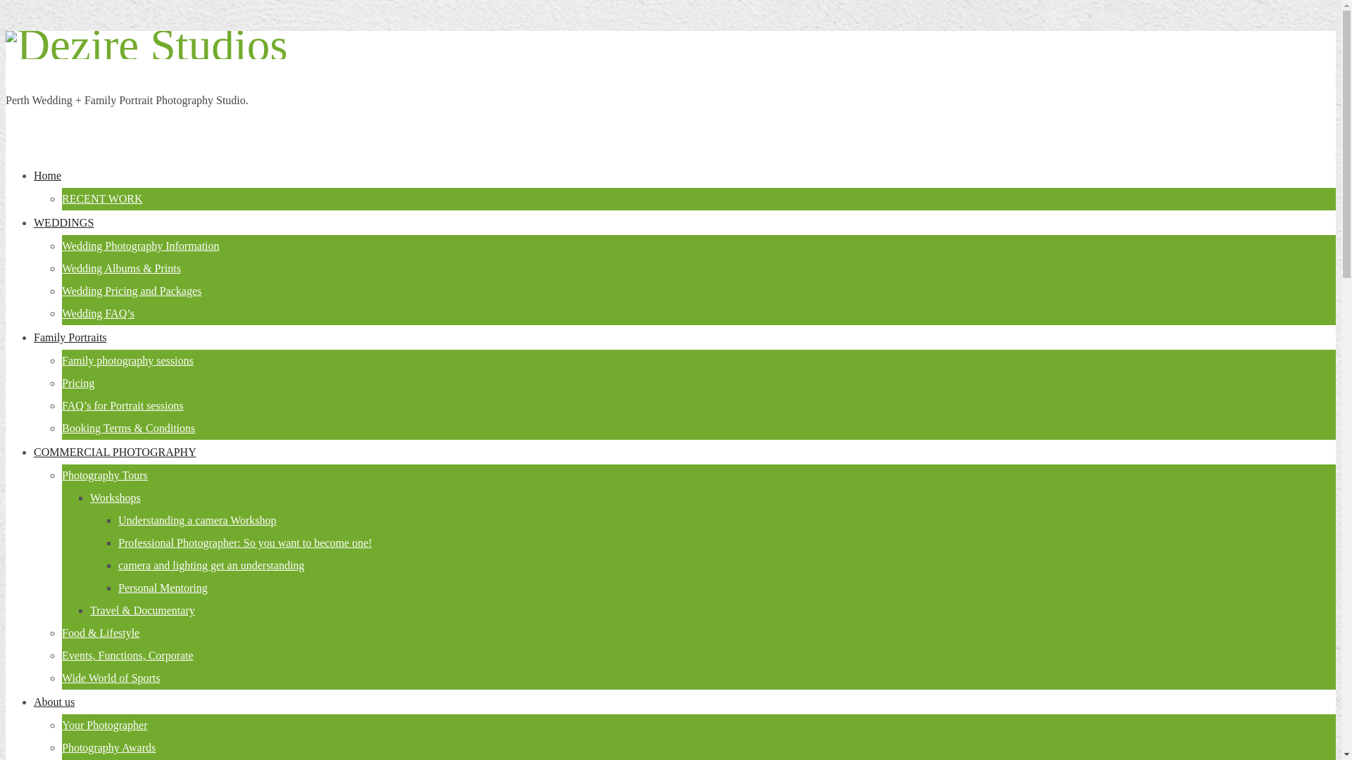  Describe the element at coordinates (63, 222) in the screenshot. I see `WEDDINGS` at that location.